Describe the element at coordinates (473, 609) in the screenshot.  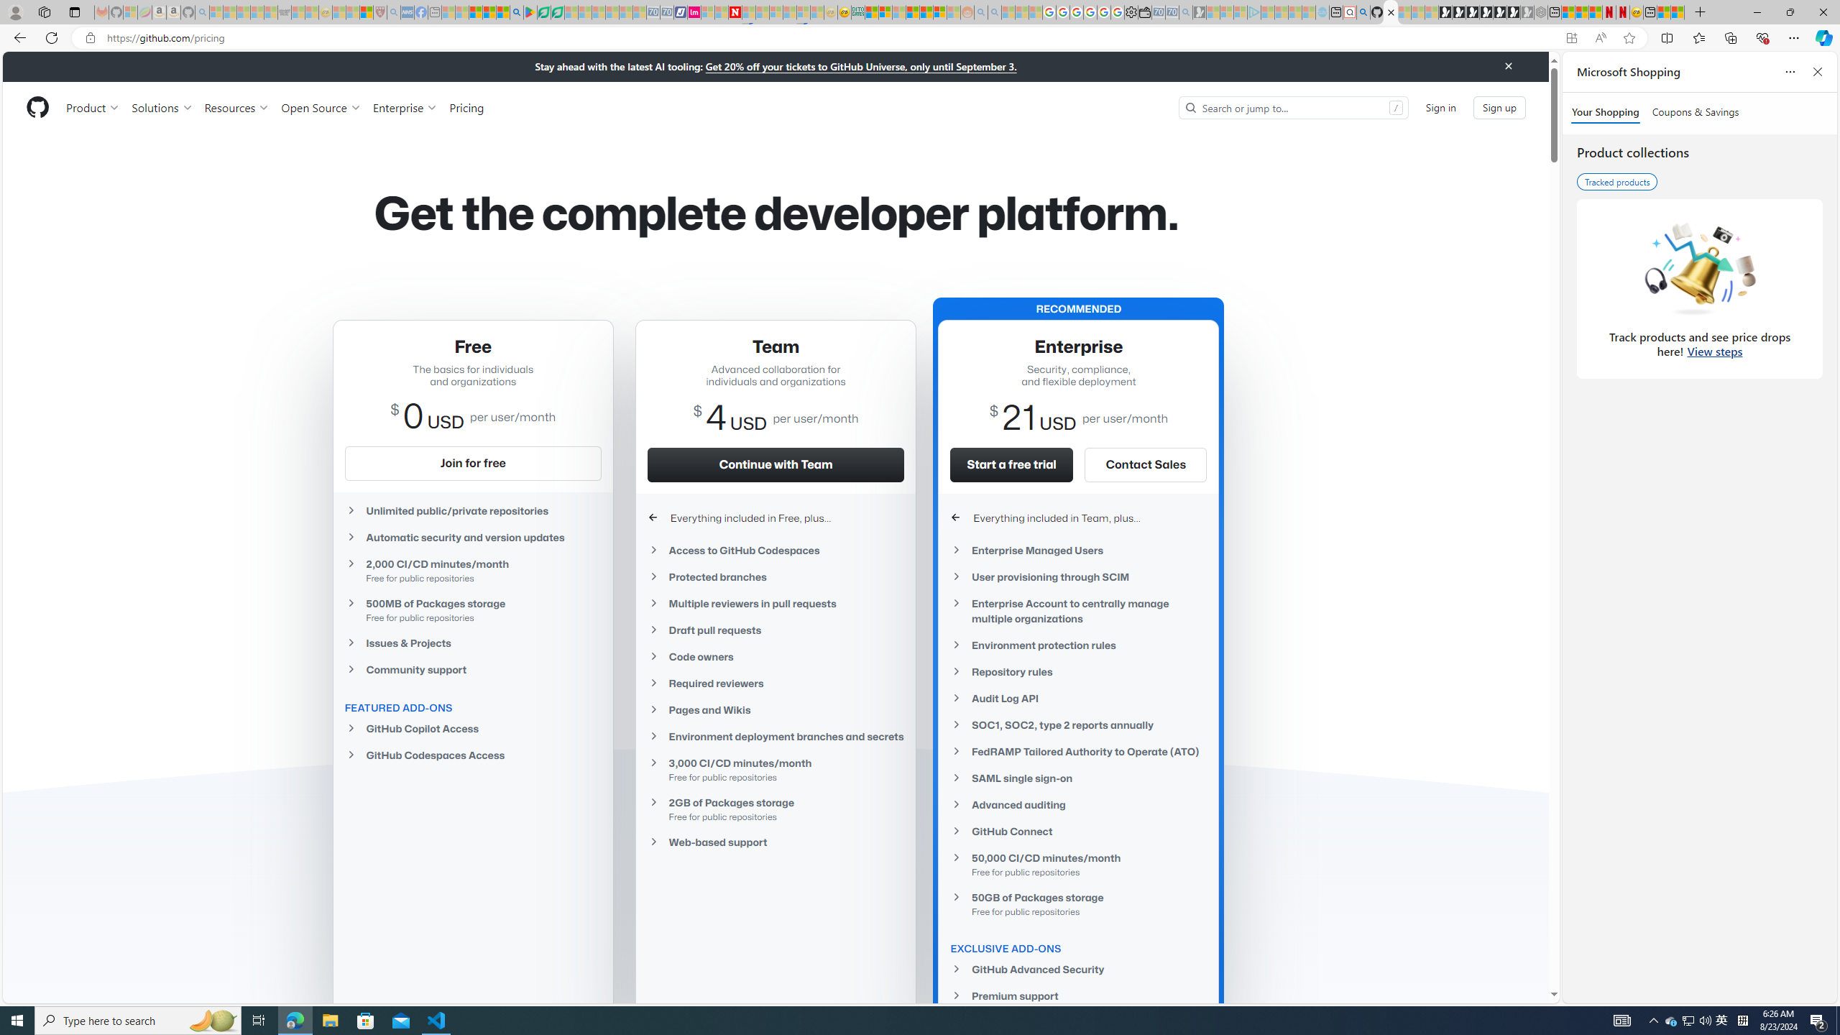
I see `500MB of Packages storage Free for public repositories` at that location.